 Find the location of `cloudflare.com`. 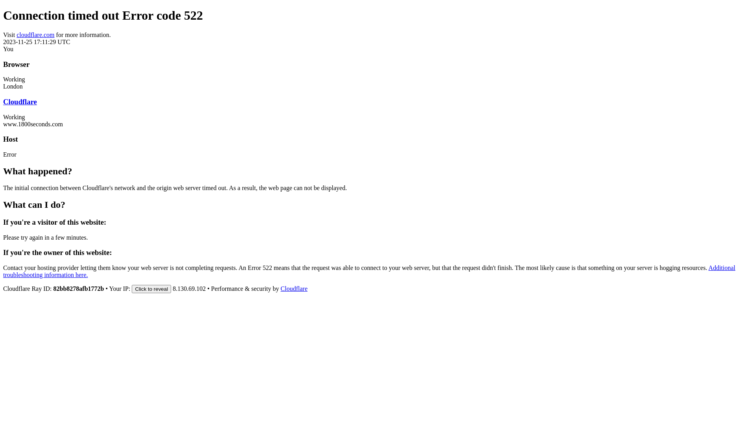

cloudflare.com is located at coordinates (35, 35).